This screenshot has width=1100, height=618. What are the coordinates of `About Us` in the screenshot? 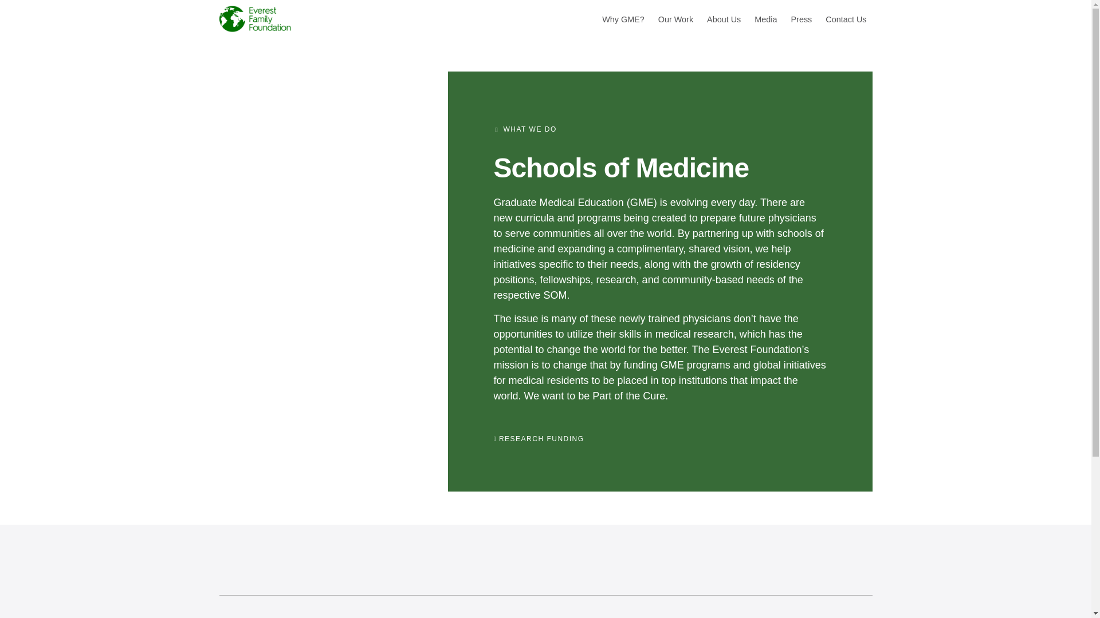 It's located at (724, 19).